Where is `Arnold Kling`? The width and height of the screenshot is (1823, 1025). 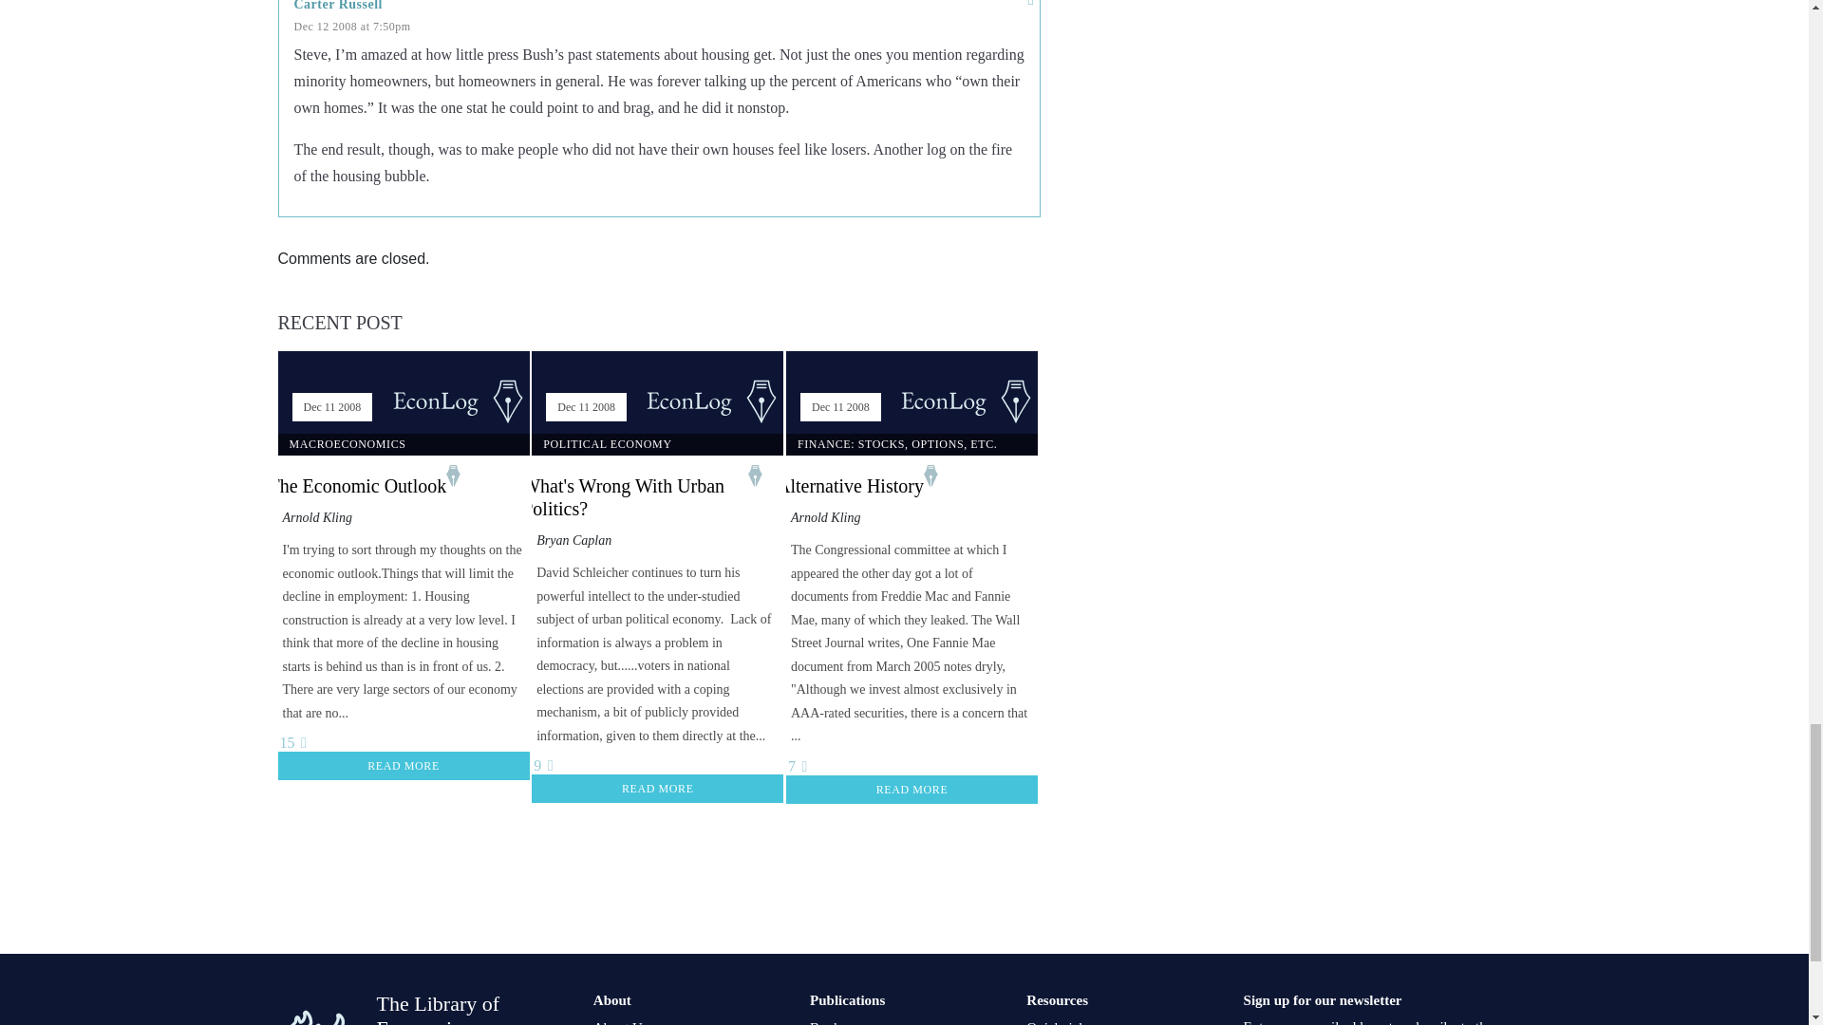
Arnold Kling is located at coordinates (317, 516).